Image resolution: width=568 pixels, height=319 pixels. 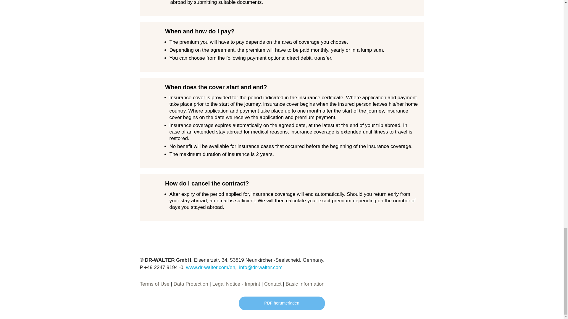 I want to click on Legal Notice - Imprint, so click(x=236, y=284).